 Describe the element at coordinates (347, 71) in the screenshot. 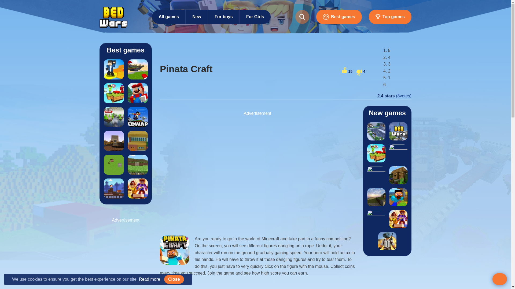

I see `15` at that location.